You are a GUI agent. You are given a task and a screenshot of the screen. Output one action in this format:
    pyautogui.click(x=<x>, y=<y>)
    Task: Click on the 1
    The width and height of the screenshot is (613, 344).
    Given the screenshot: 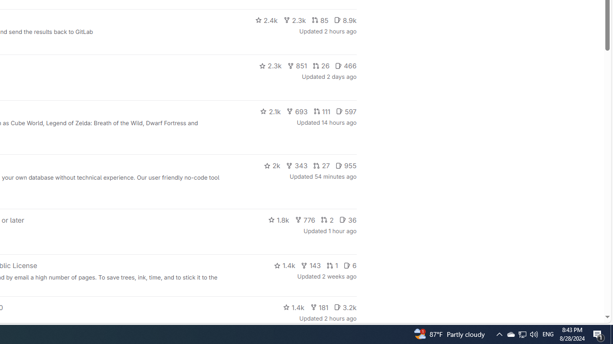 What is the action you would take?
    pyautogui.click(x=332, y=266)
    